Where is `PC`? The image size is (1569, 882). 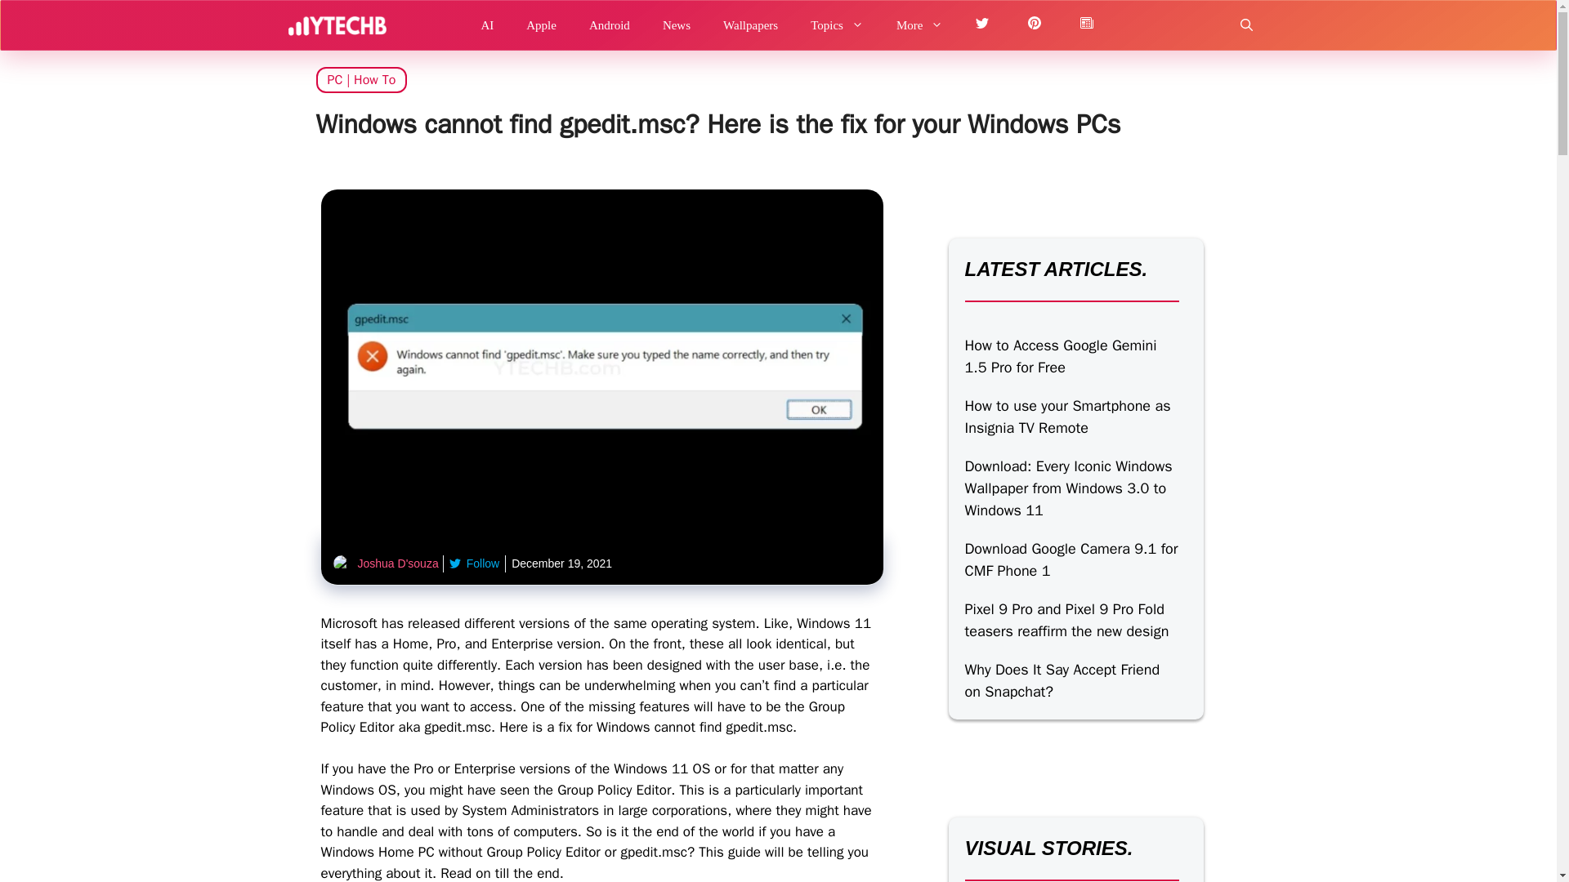
PC is located at coordinates (333, 80).